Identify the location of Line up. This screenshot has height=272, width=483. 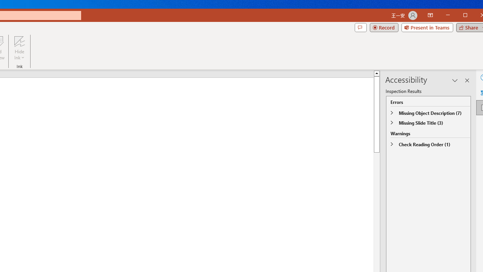
(472, 73).